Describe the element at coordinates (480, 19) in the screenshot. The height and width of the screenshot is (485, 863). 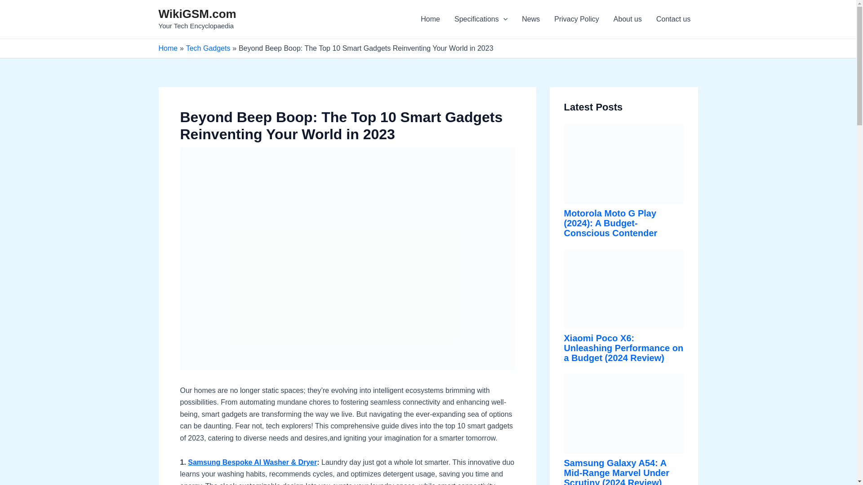
I see `Specifications` at that location.